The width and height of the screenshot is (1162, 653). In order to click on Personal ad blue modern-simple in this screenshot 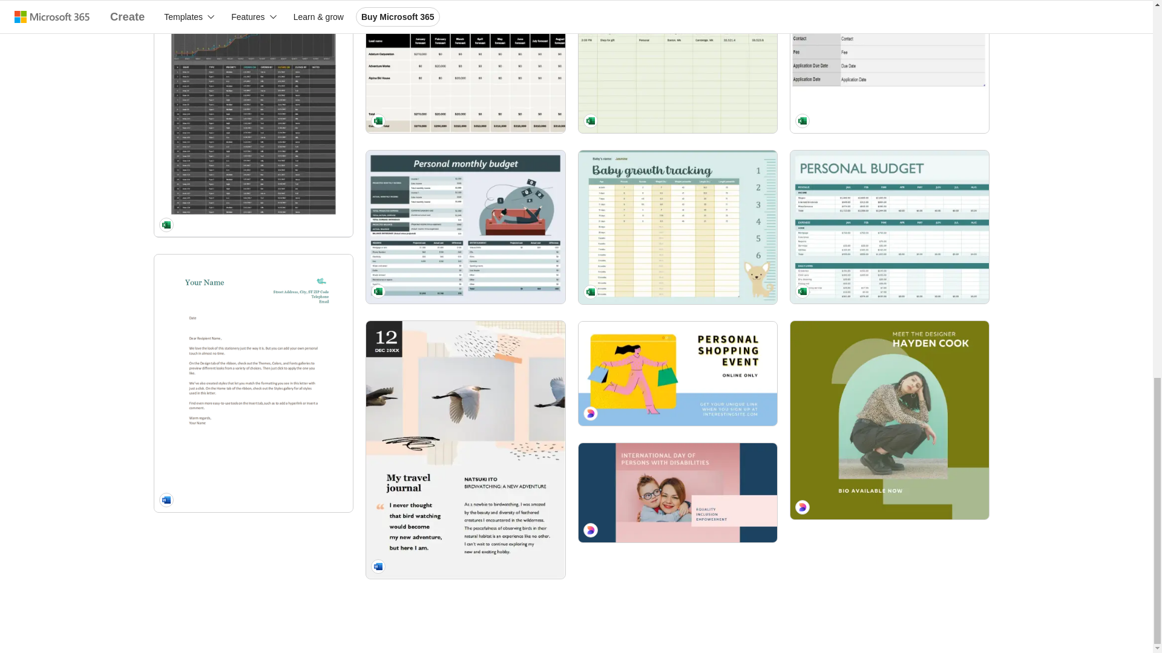, I will do `click(678, 374)`.